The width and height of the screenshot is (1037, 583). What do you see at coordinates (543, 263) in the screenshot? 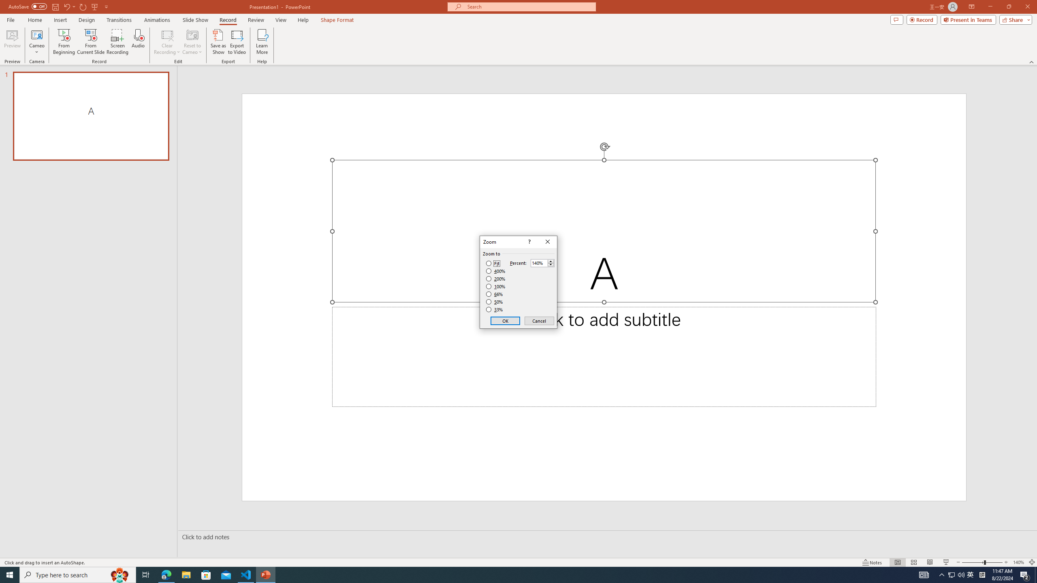
I see `Percent` at bounding box center [543, 263].